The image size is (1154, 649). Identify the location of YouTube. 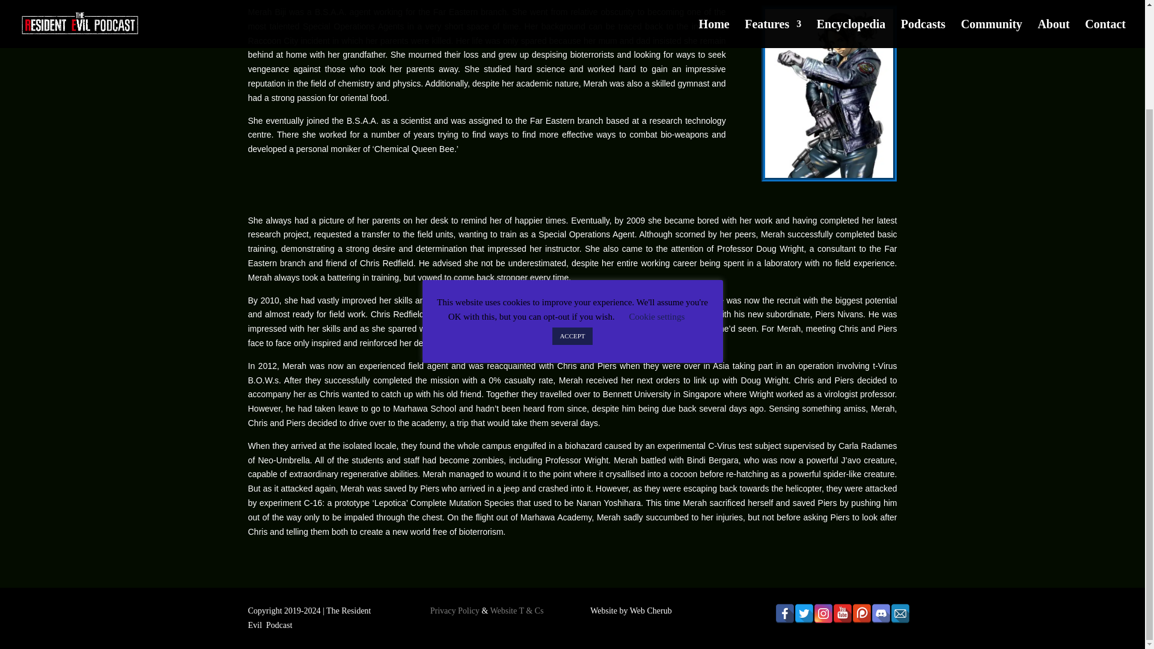
(843, 613).